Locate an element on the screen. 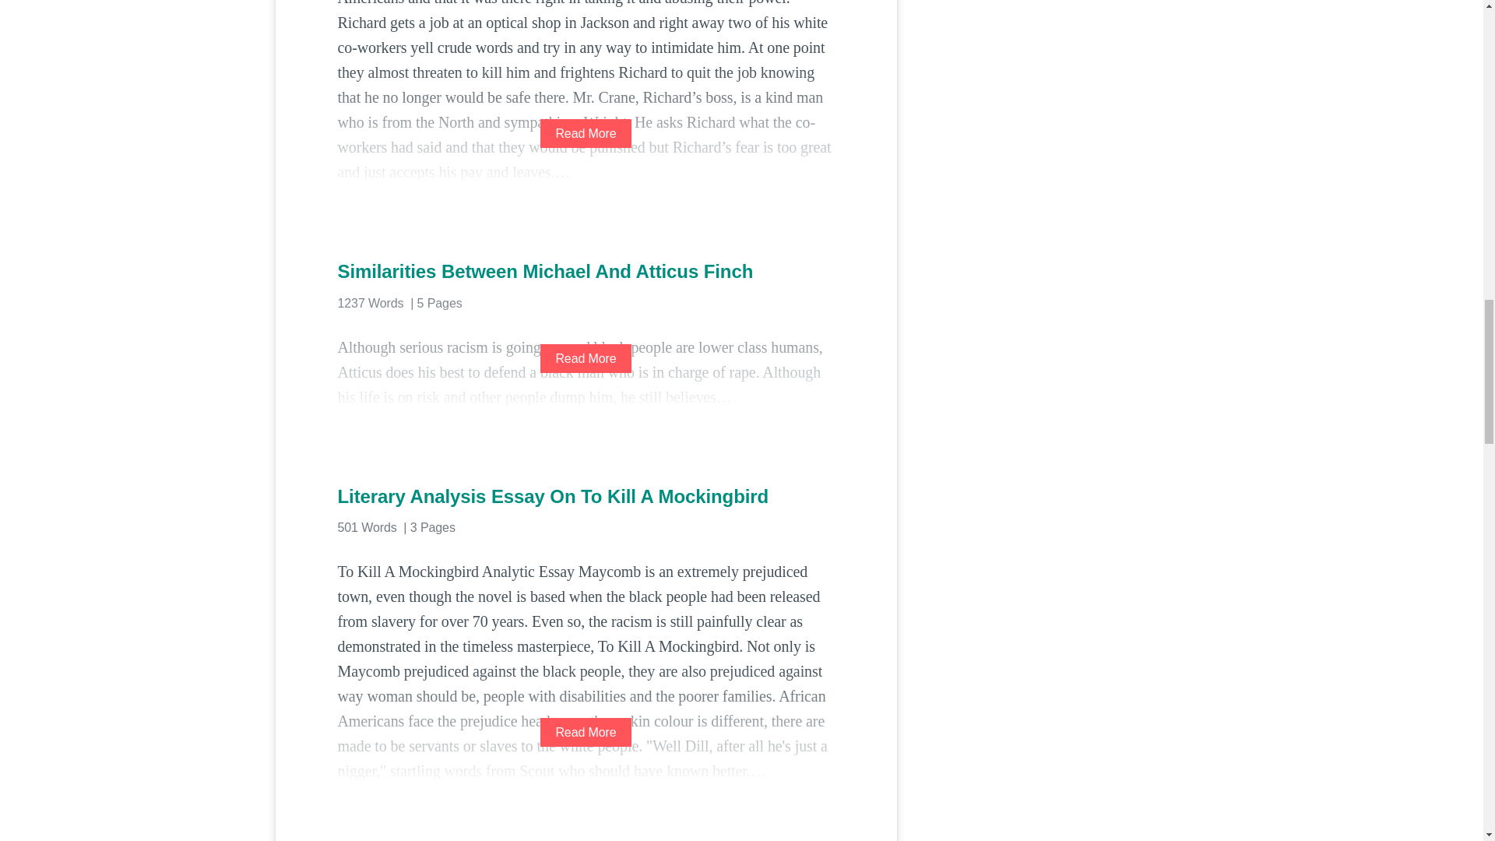 This screenshot has height=841, width=1495. Read More is located at coordinates (586, 358).